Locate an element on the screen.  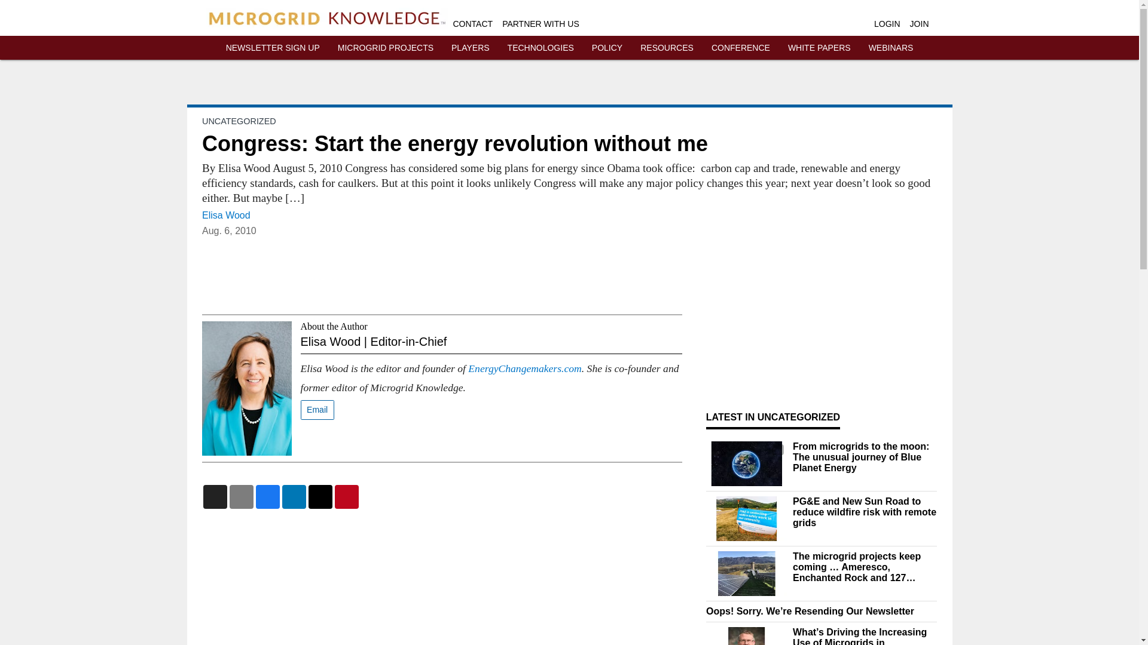
PARTNER WITH US is located at coordinates (541, 24).